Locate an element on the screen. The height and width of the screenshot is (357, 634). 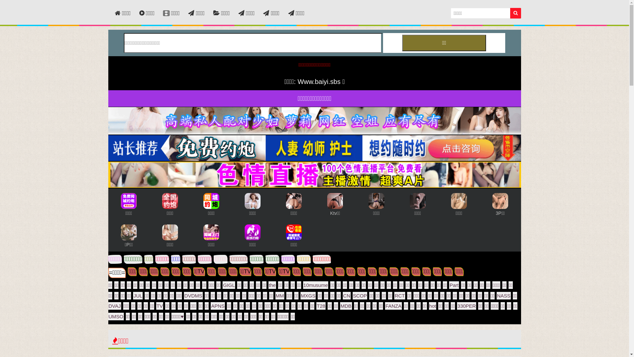
10musume is located at coordinates (317, 284).